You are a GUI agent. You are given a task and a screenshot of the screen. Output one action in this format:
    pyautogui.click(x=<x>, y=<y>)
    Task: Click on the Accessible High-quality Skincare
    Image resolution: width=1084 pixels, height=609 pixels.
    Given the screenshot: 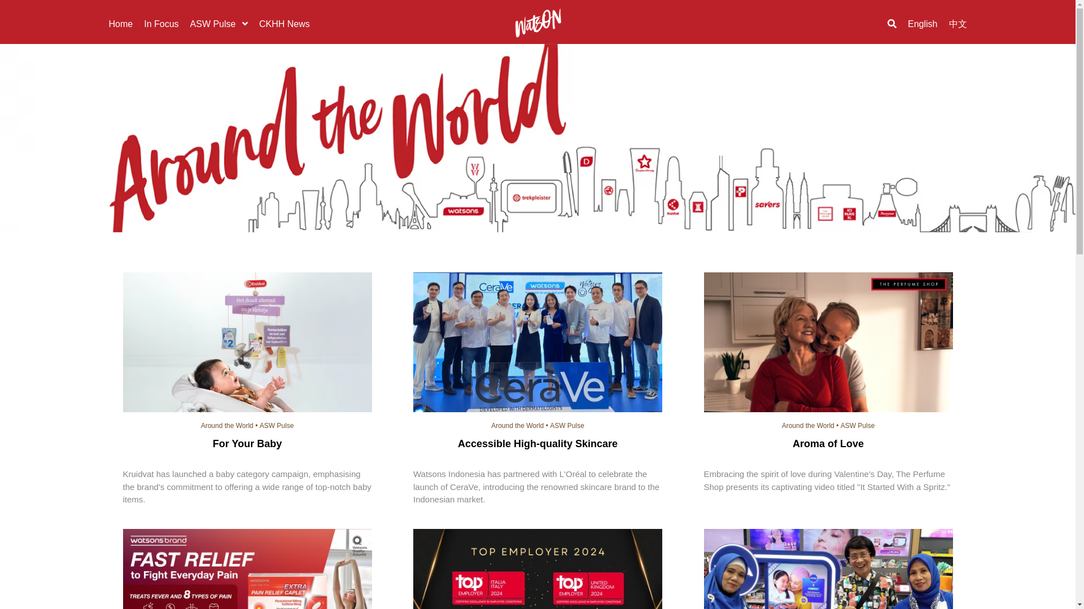 What is the action you would take?
    pyautogui.click(x=537, y=343)
    